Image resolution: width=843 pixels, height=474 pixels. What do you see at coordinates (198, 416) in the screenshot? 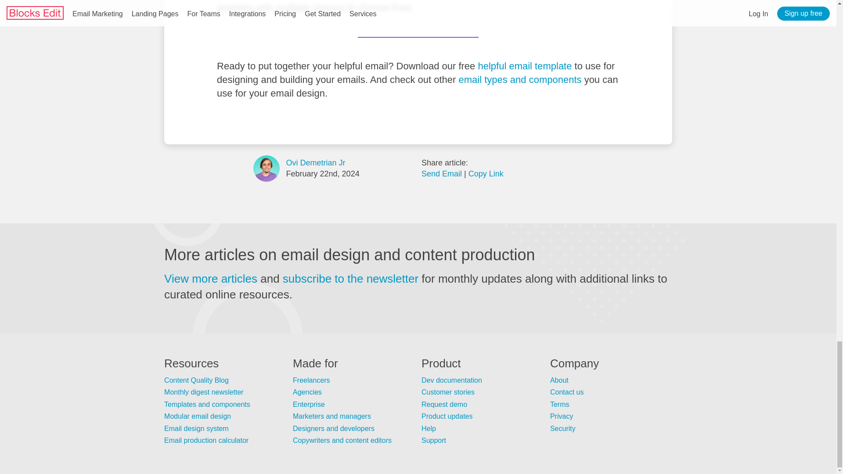
I see `Modular email design` at bounding box center [198, 416].